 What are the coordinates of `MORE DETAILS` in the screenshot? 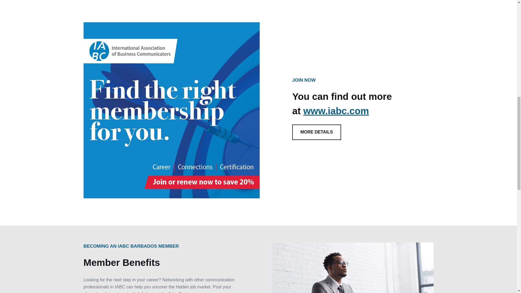 It's located at (317, 132).